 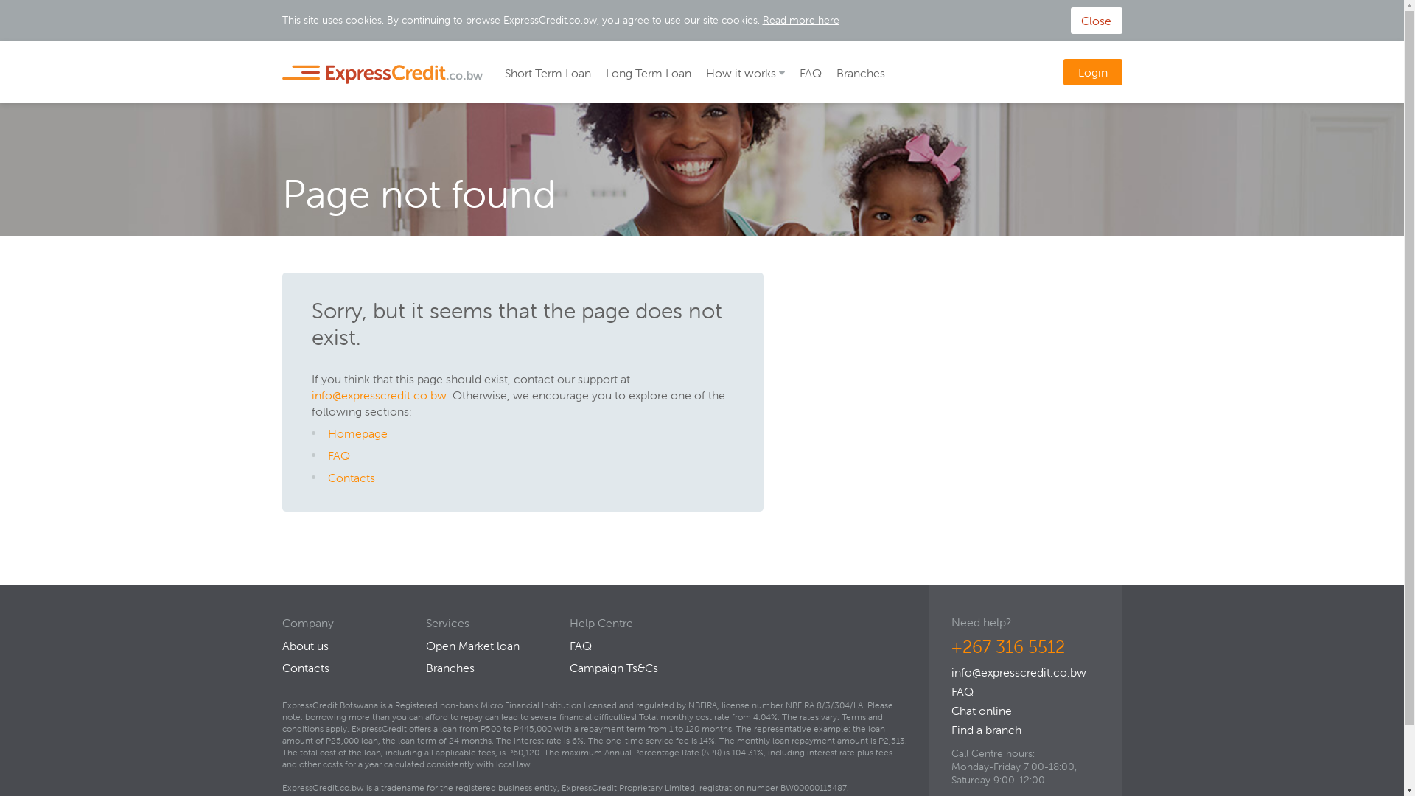 I want to click on FAQ, so click(x=338, y=455).